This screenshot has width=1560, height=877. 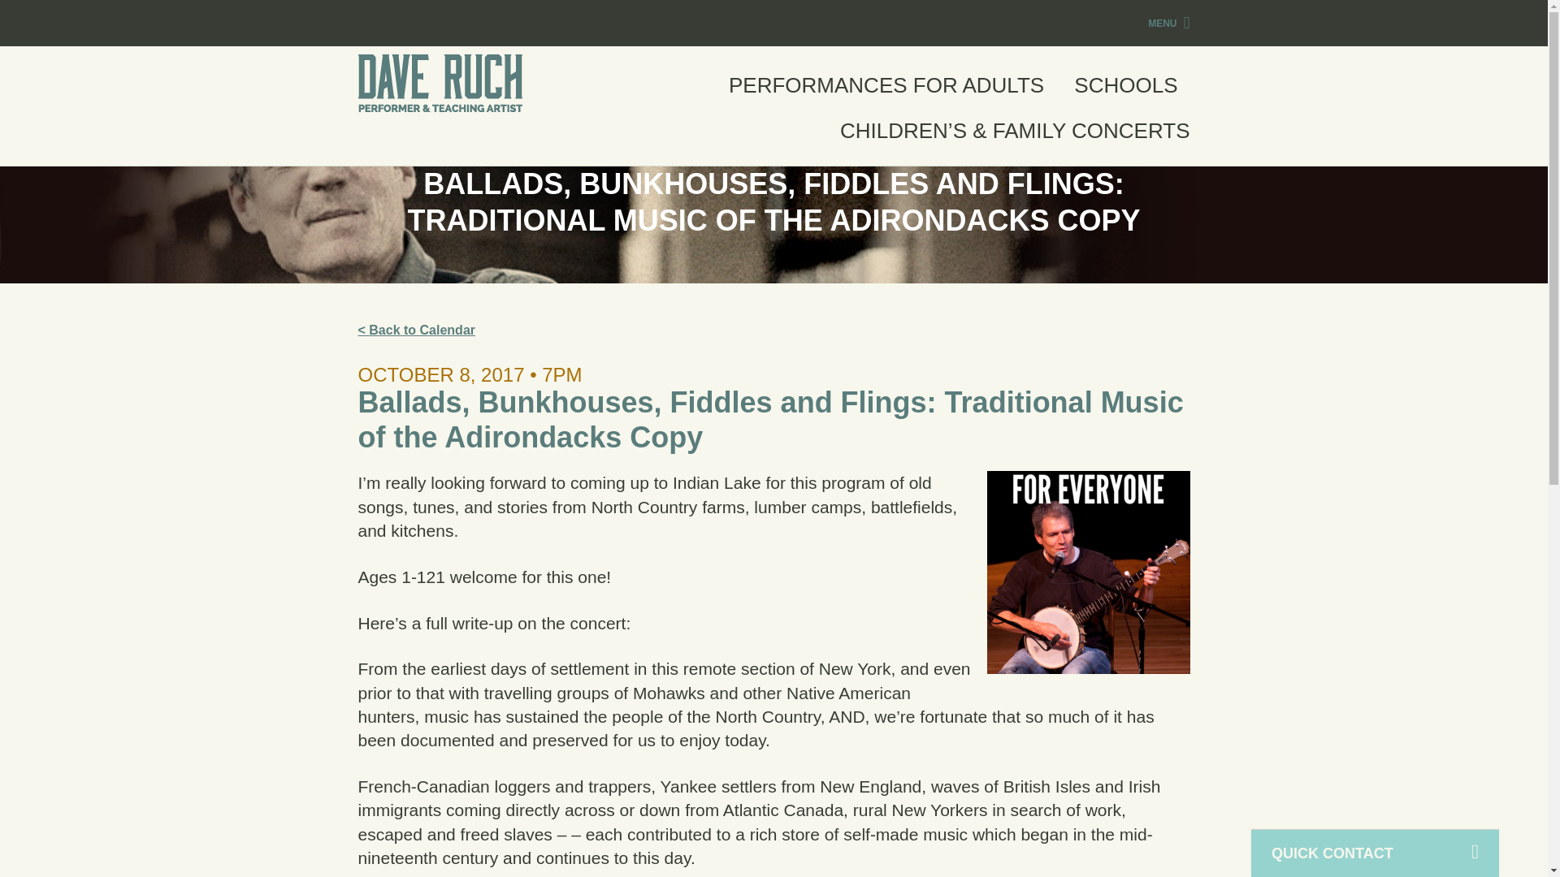 I want to click on SCHOOLS, so click(x=1126, y=97).